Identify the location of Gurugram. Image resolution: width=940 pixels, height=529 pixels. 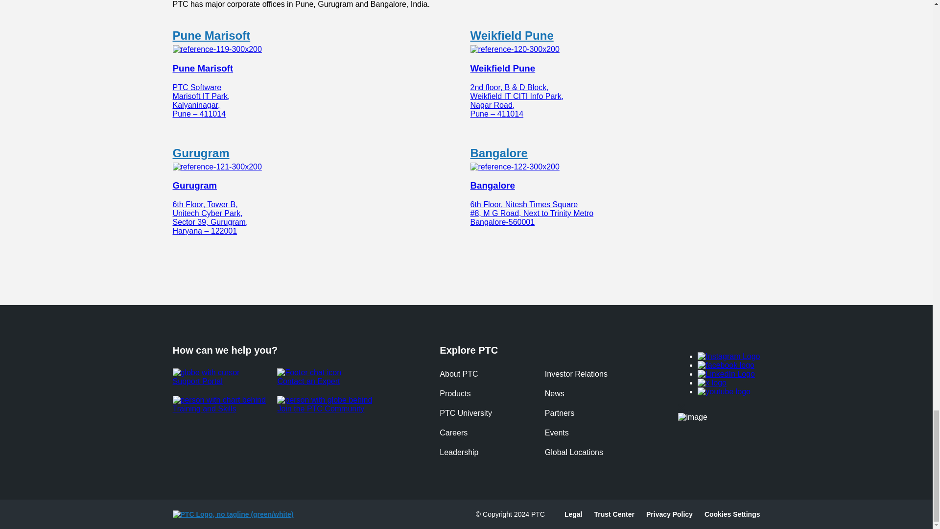
(201, 153).